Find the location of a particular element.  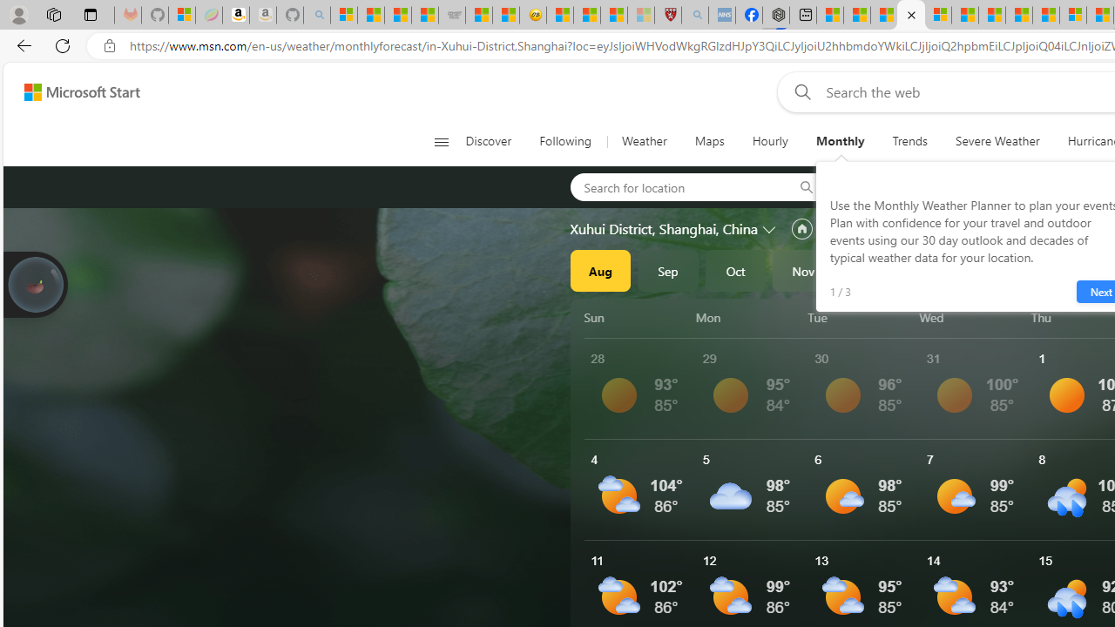

Severe Weather is located at coordinates (997, 141).